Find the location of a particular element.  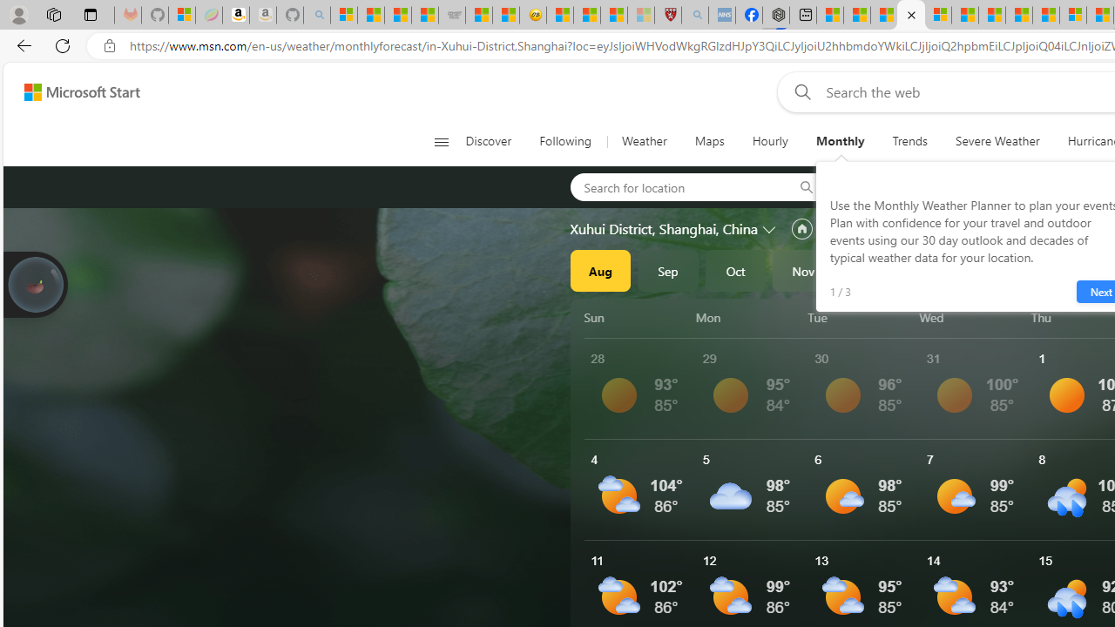

Severe Weather is located at coordinates (997, 141).